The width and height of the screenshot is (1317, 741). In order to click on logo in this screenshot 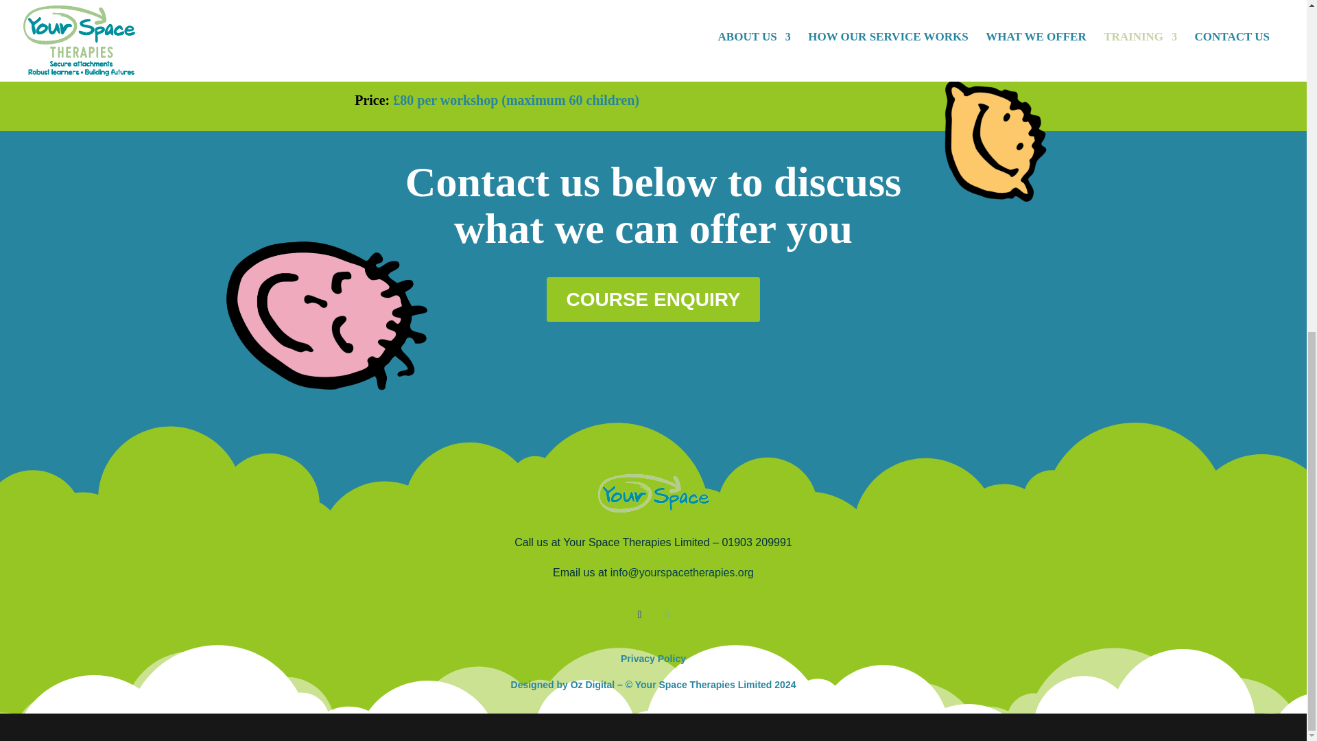, I will do `click(653, 493)`.